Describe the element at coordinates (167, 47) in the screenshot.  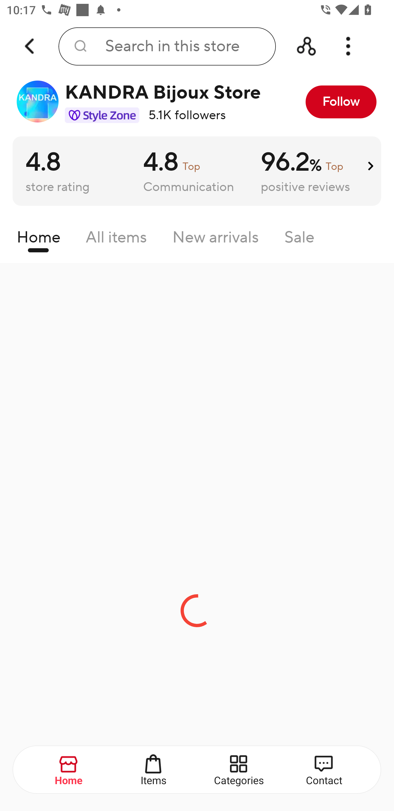
I see `Search in this store` at that location.